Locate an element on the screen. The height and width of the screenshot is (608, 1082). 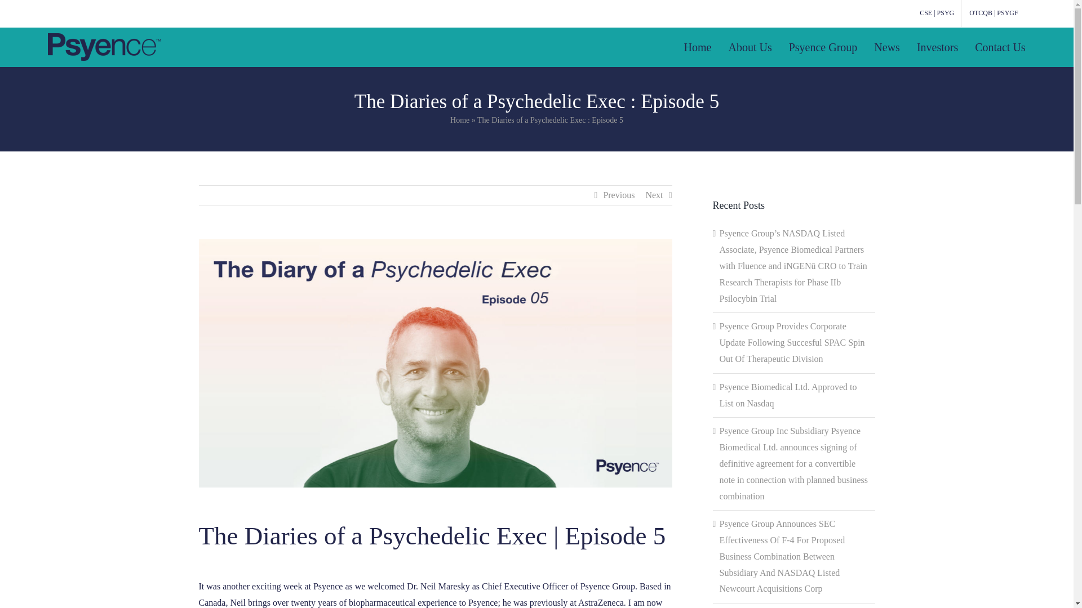
About Us is located at coordinates (750, 46).